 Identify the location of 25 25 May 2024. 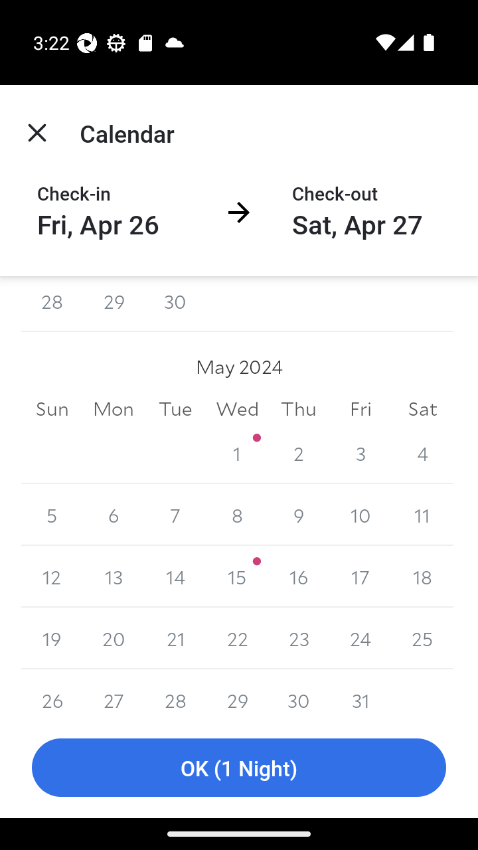
(422, 639).